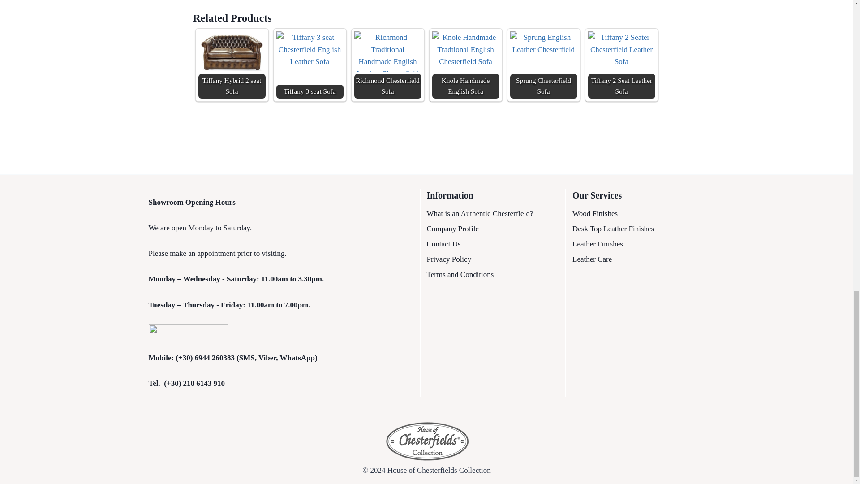  I want to click on Tiffany Hybrid 2 seat Sofa, so click(231, 53).